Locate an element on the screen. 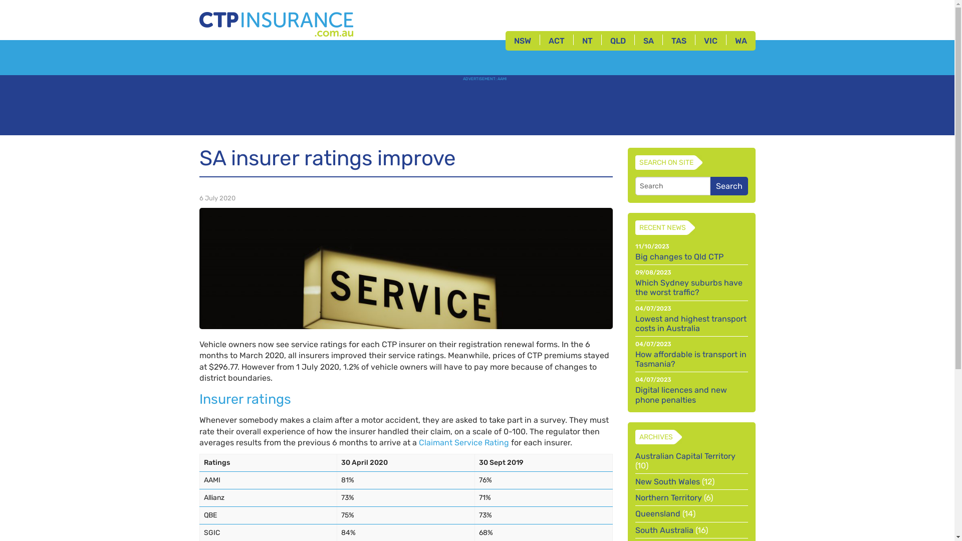 Image resolution: width=962 pixels, height=541 pixels. Big changes to Qld CTP is located at coordinates (691, 256).